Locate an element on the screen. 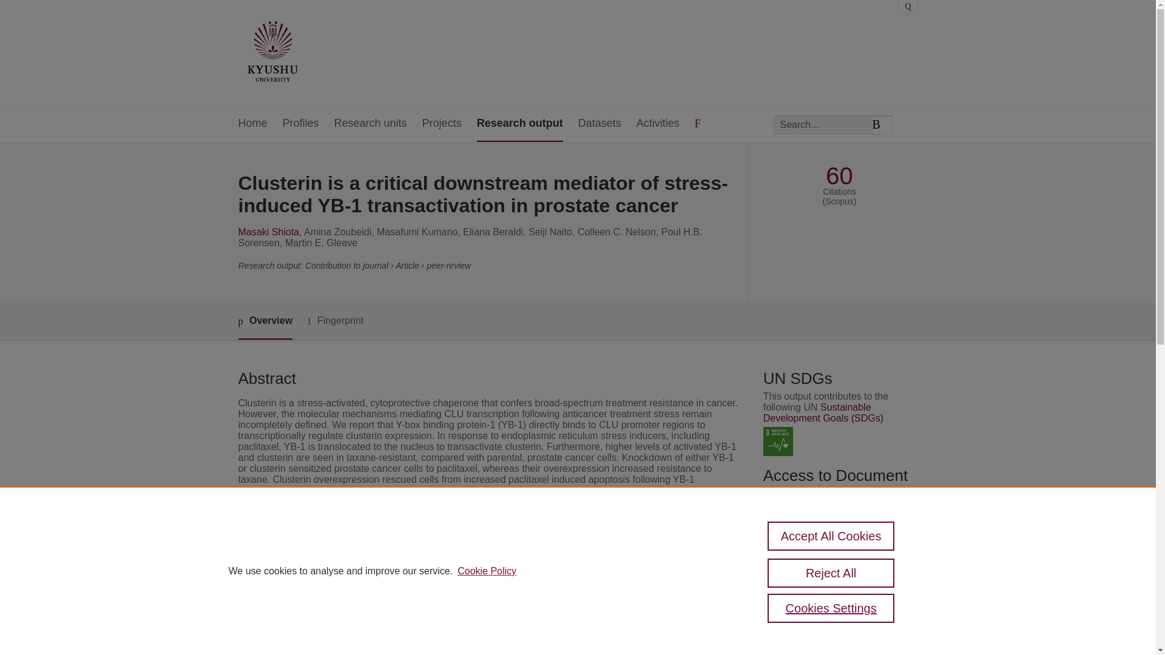 This screenshot has height=655, width=1165. SDG 3 - Good Health and Well-being is located at coordinates (778, 442).